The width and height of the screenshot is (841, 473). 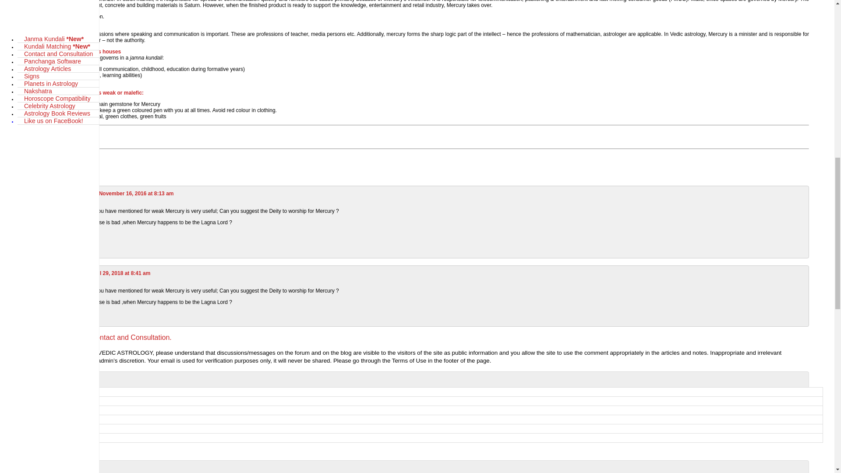 What do you see at coordinates (418, 401) in the screenshot?
I see `Mars in Vedic Astrology` at bounding box center [418, 401].